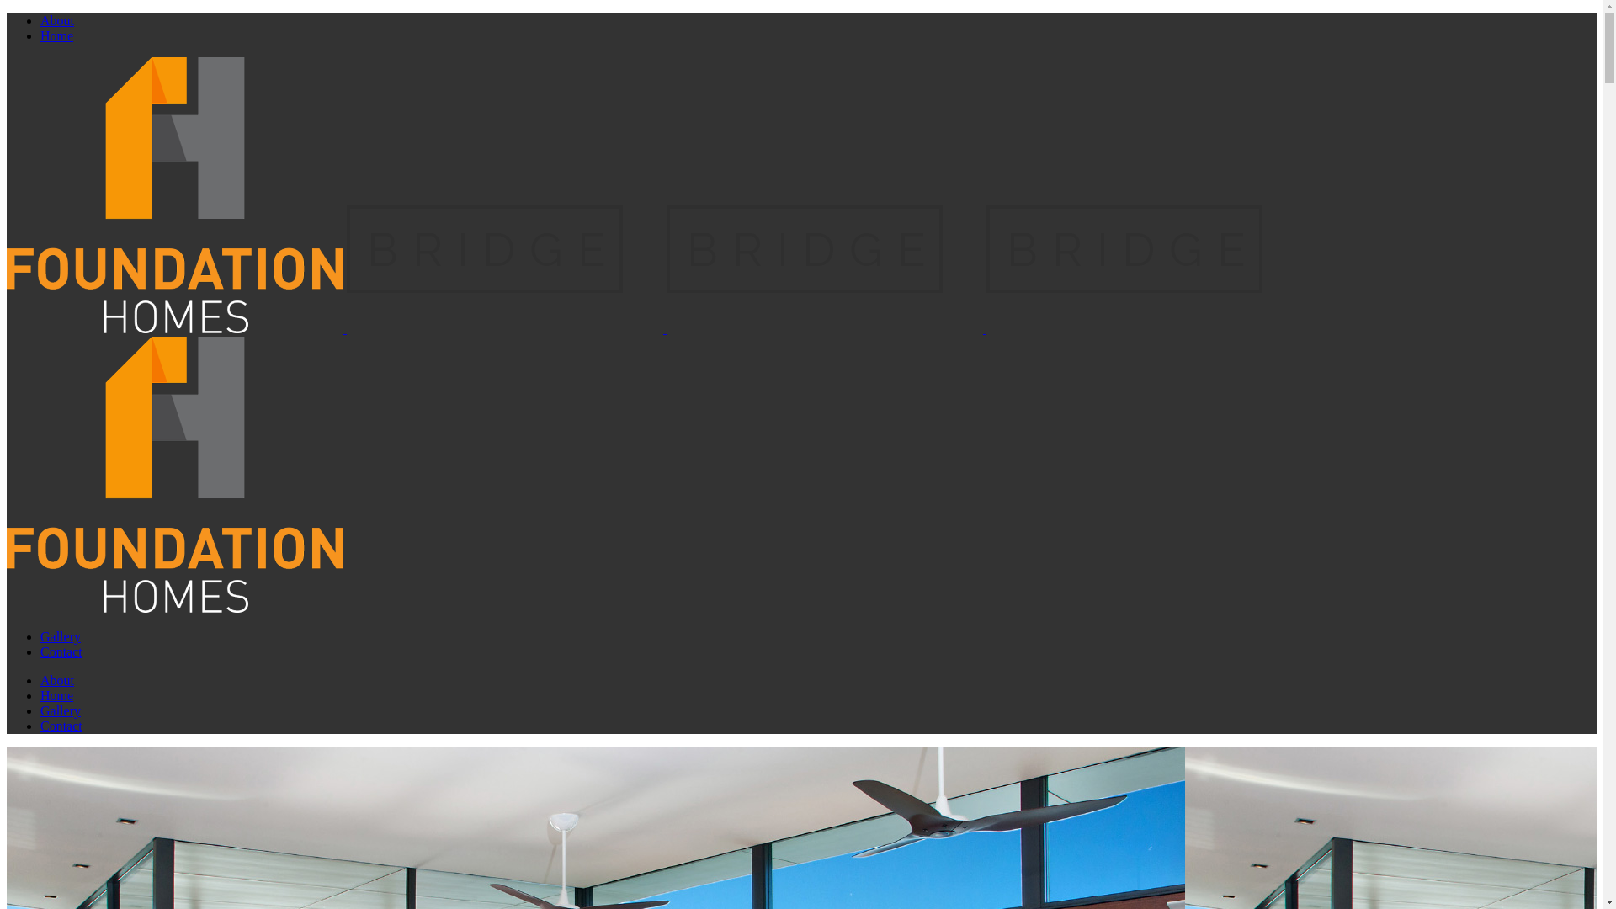  Describe the element at coordinates (61, 636) in the screenshot. I see `Gallery` at that location.